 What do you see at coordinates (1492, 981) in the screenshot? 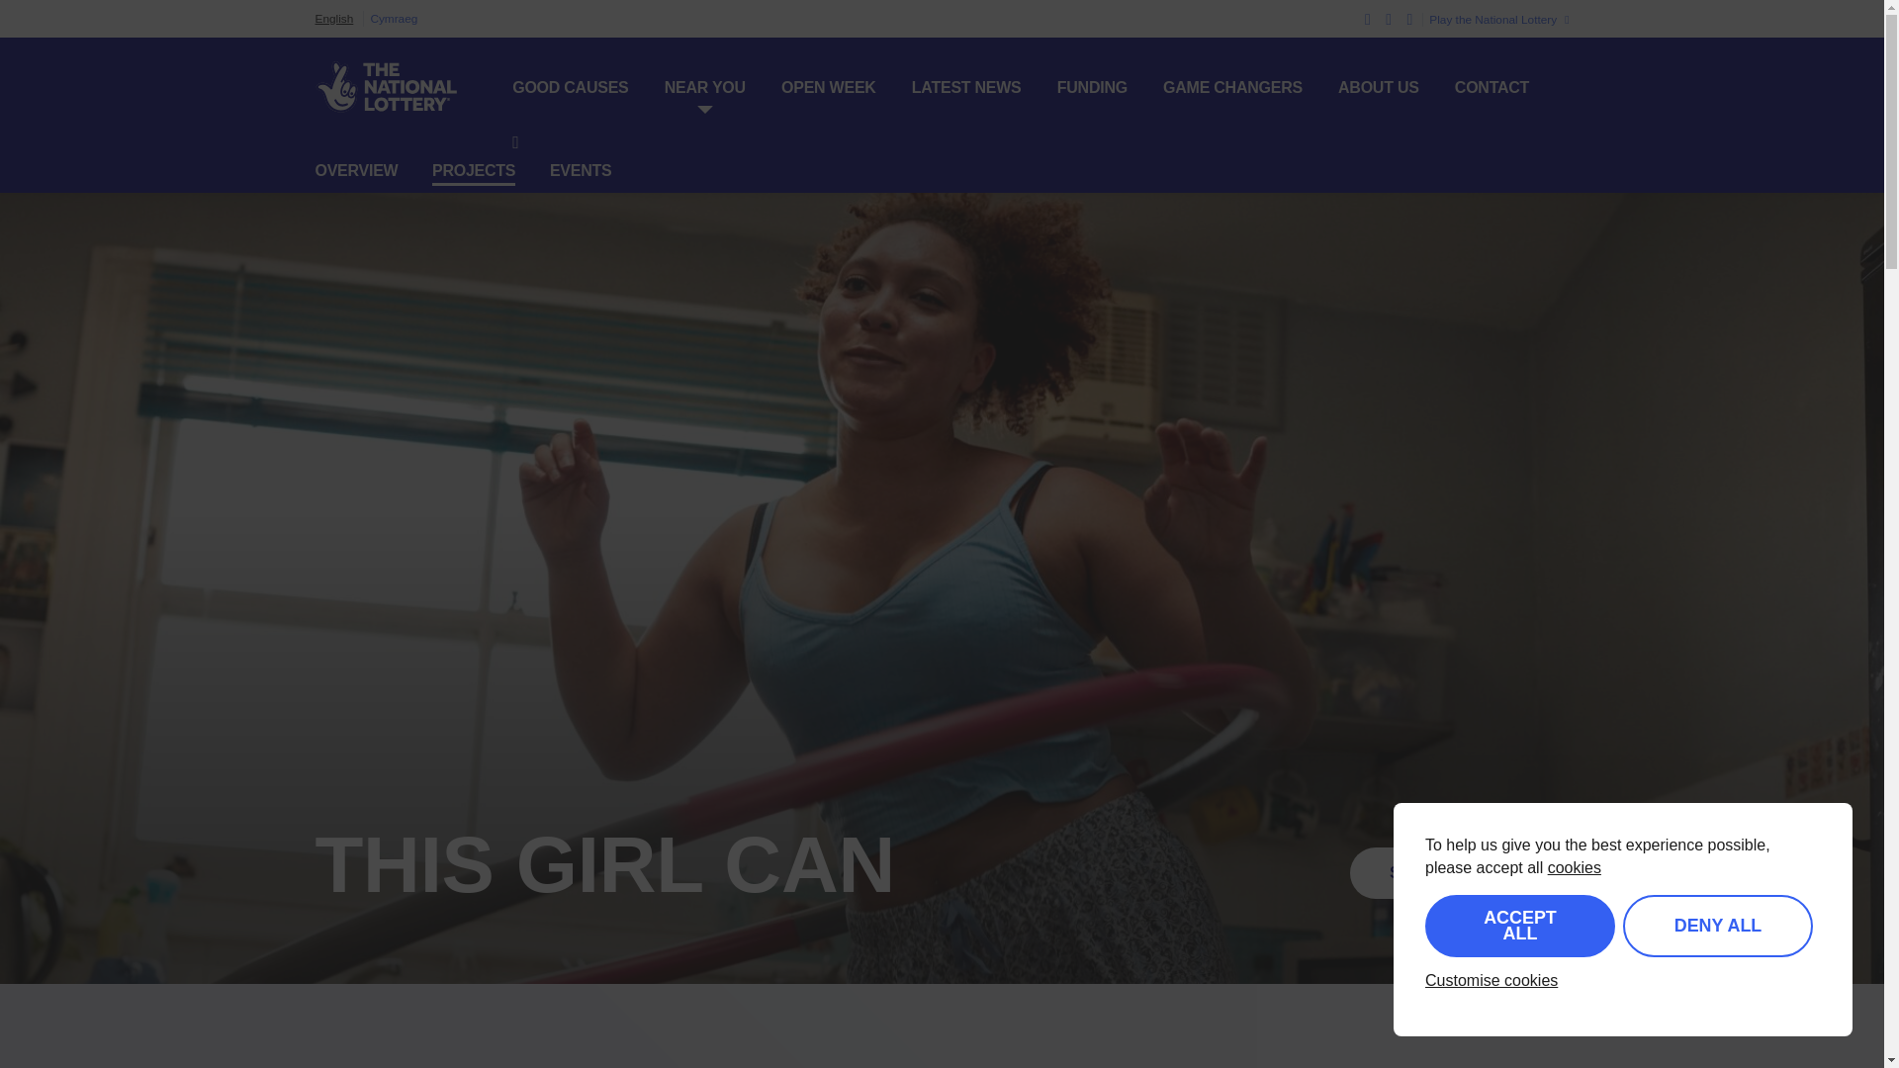
I see `Customise cookies` at bounding box center [1492, 981].